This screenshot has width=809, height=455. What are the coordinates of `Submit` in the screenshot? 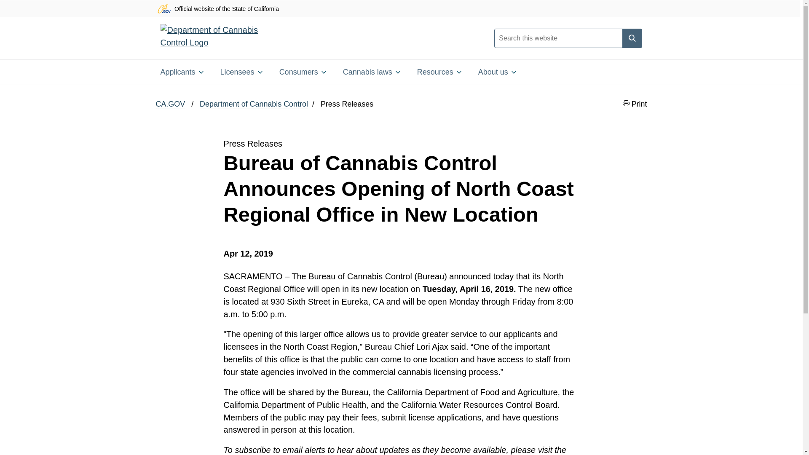 It's located at (632, 38).